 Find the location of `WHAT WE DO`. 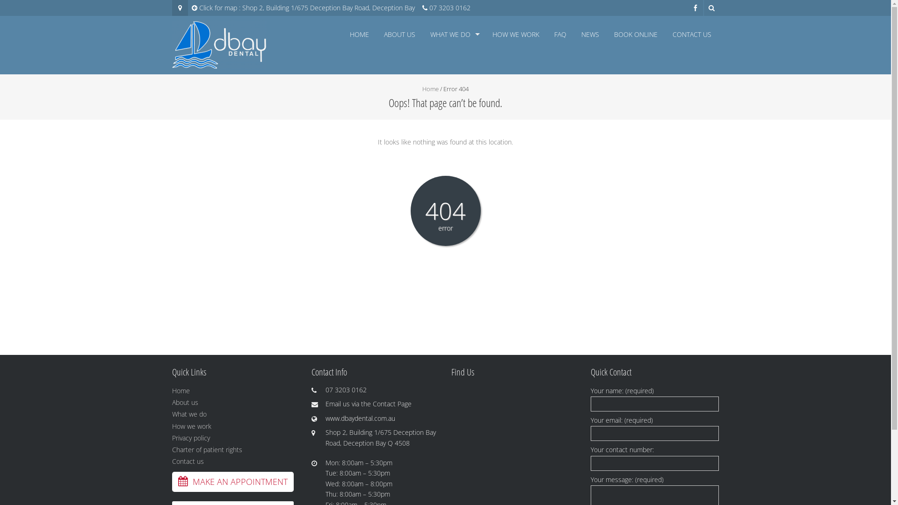

WHAT WE DO is located at coordinates (454, 35).